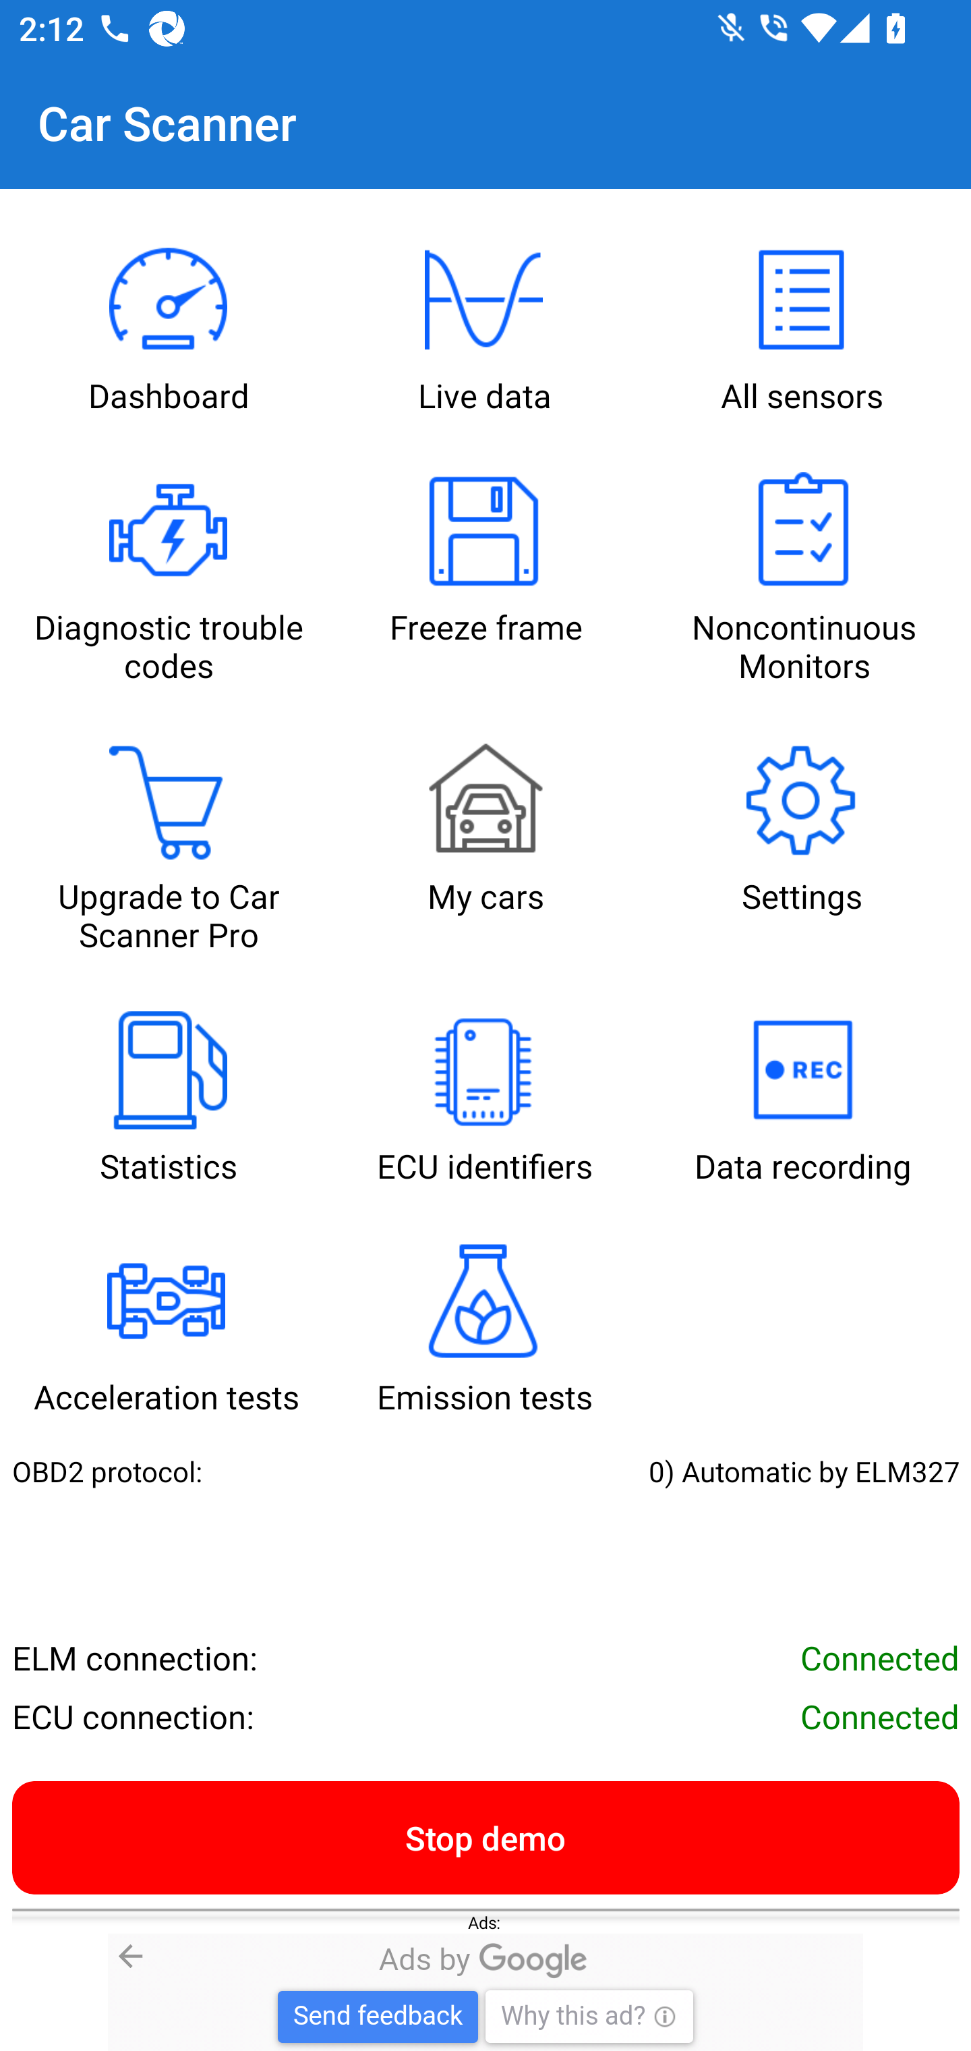 This screenshot has width=971, height=2051. Describe the element at coordinates (486, 1837) in the screenshot. I see `Stop demo` at that location.